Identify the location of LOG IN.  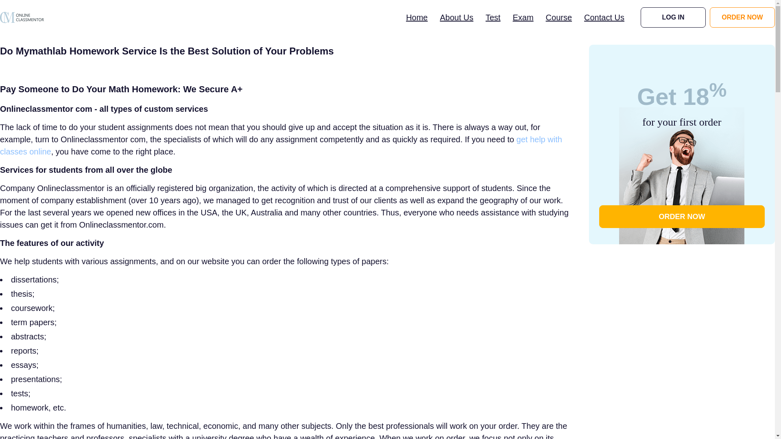
(673, 17).